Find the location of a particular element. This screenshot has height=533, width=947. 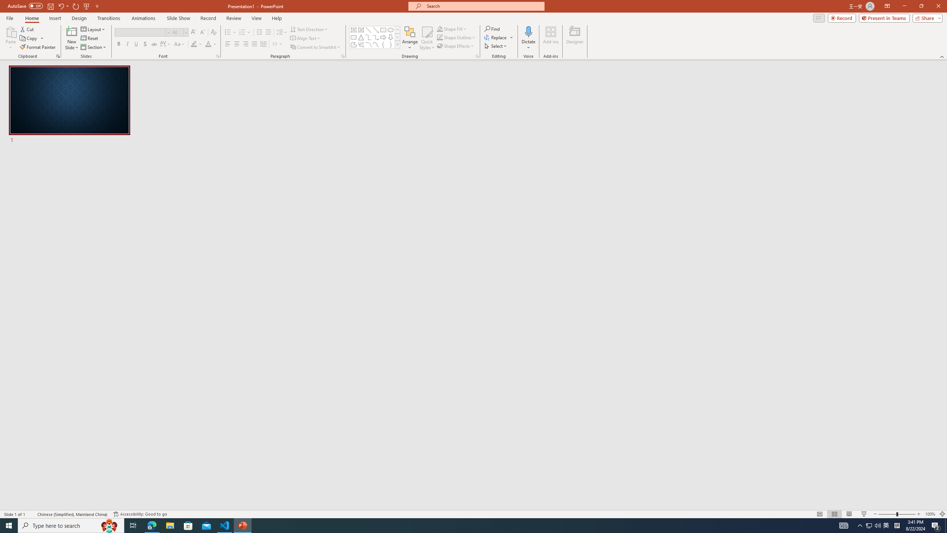

Bold is located at coordinates (118, 44).